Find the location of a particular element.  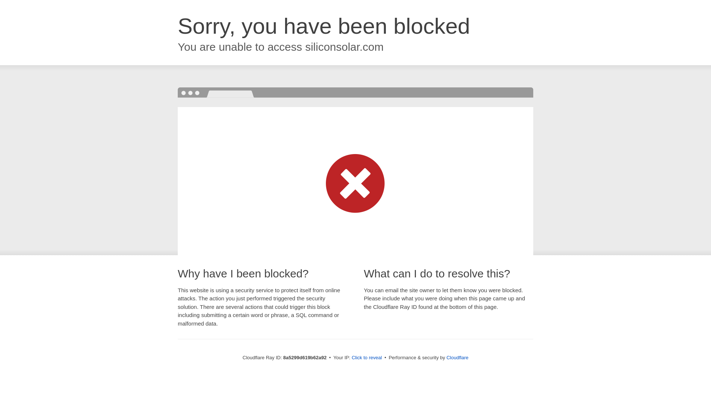

Cloudflare is located at coordinates (457, 357).